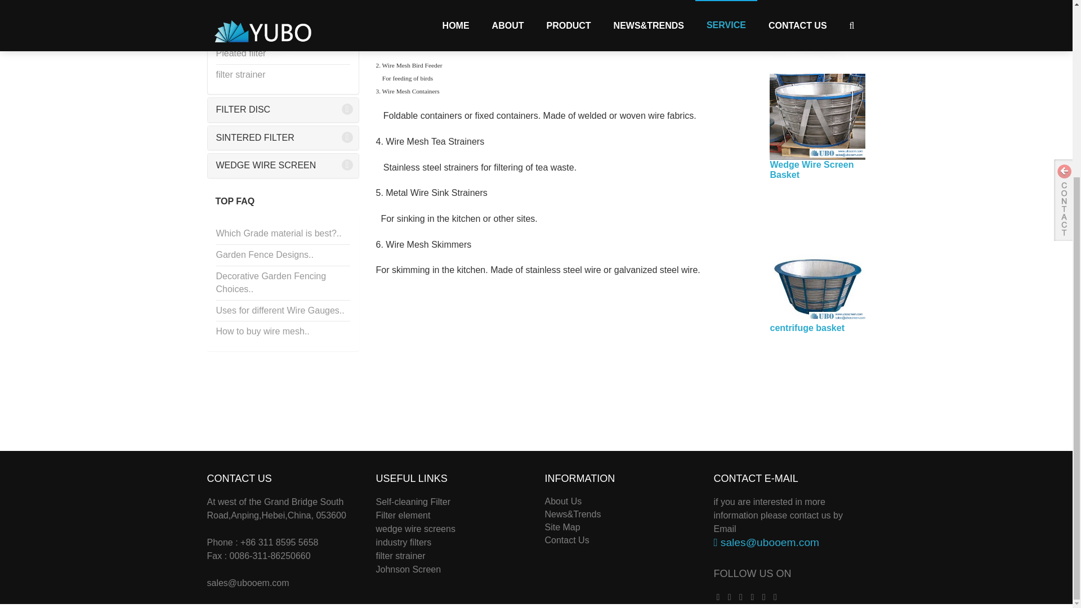  I want to click on Pleated filter, so click(283, 53).